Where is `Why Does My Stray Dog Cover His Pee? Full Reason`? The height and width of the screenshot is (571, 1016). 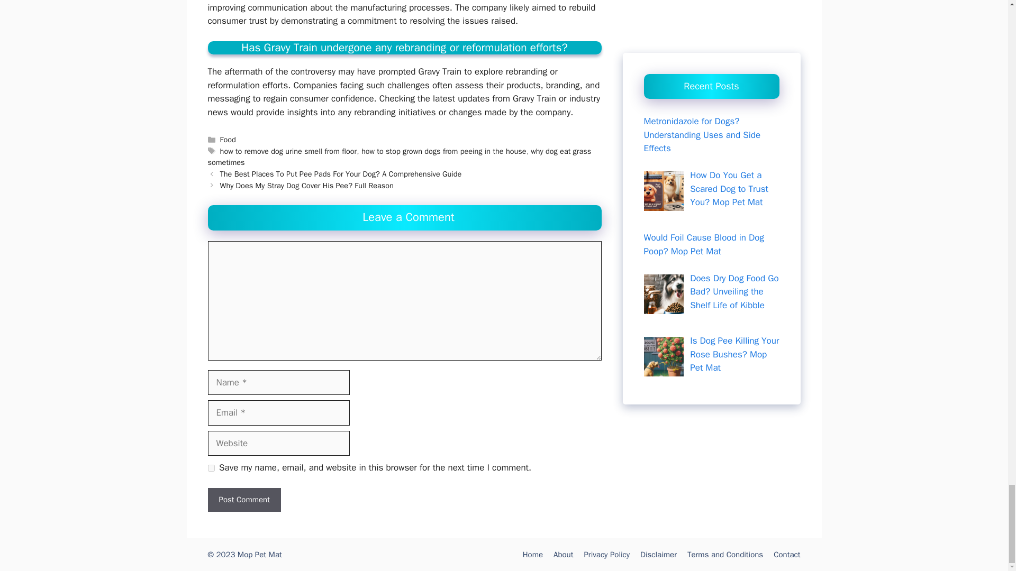 Why Does My Stray Dog Cover His Pee? Full Reason is located at coordinates (307, 185).